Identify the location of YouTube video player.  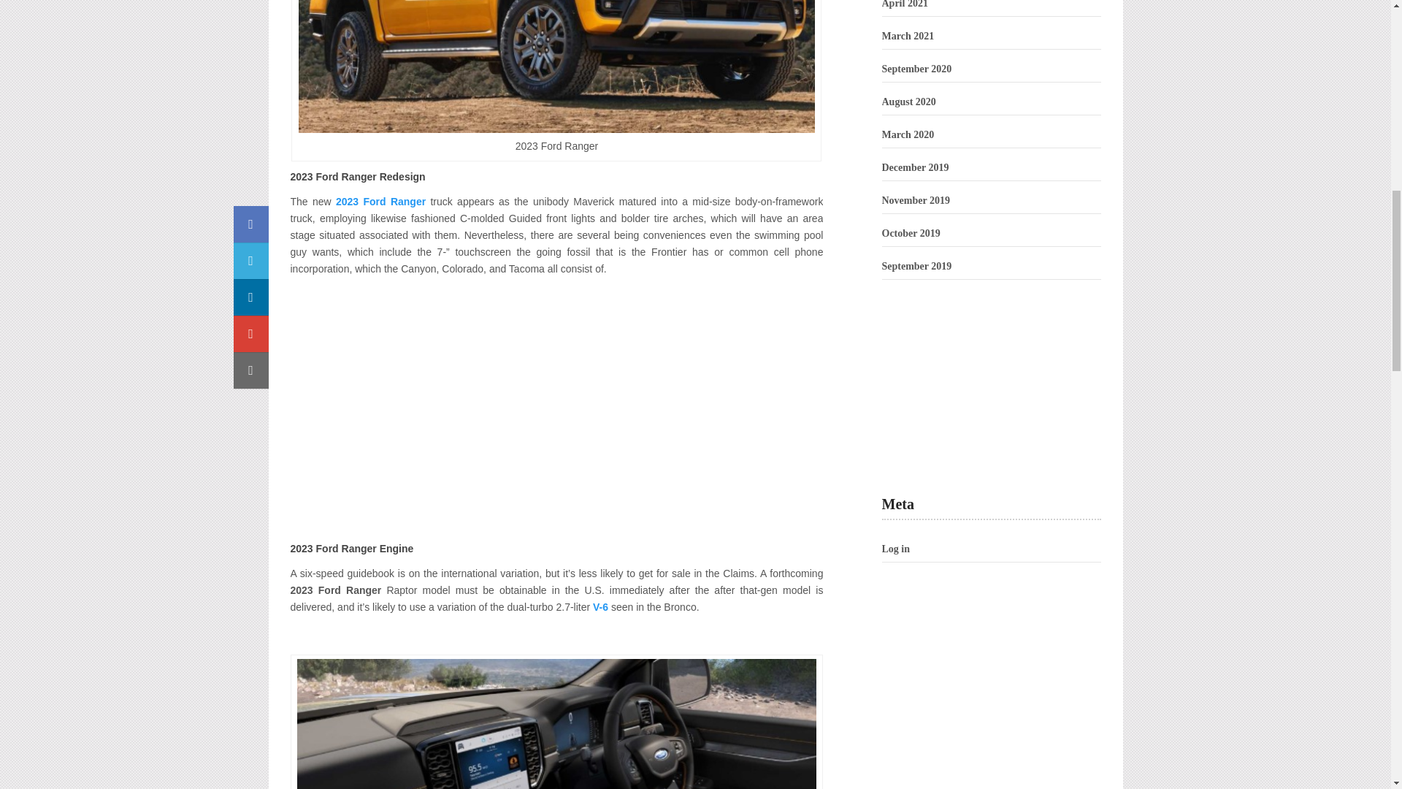
(556, 406).